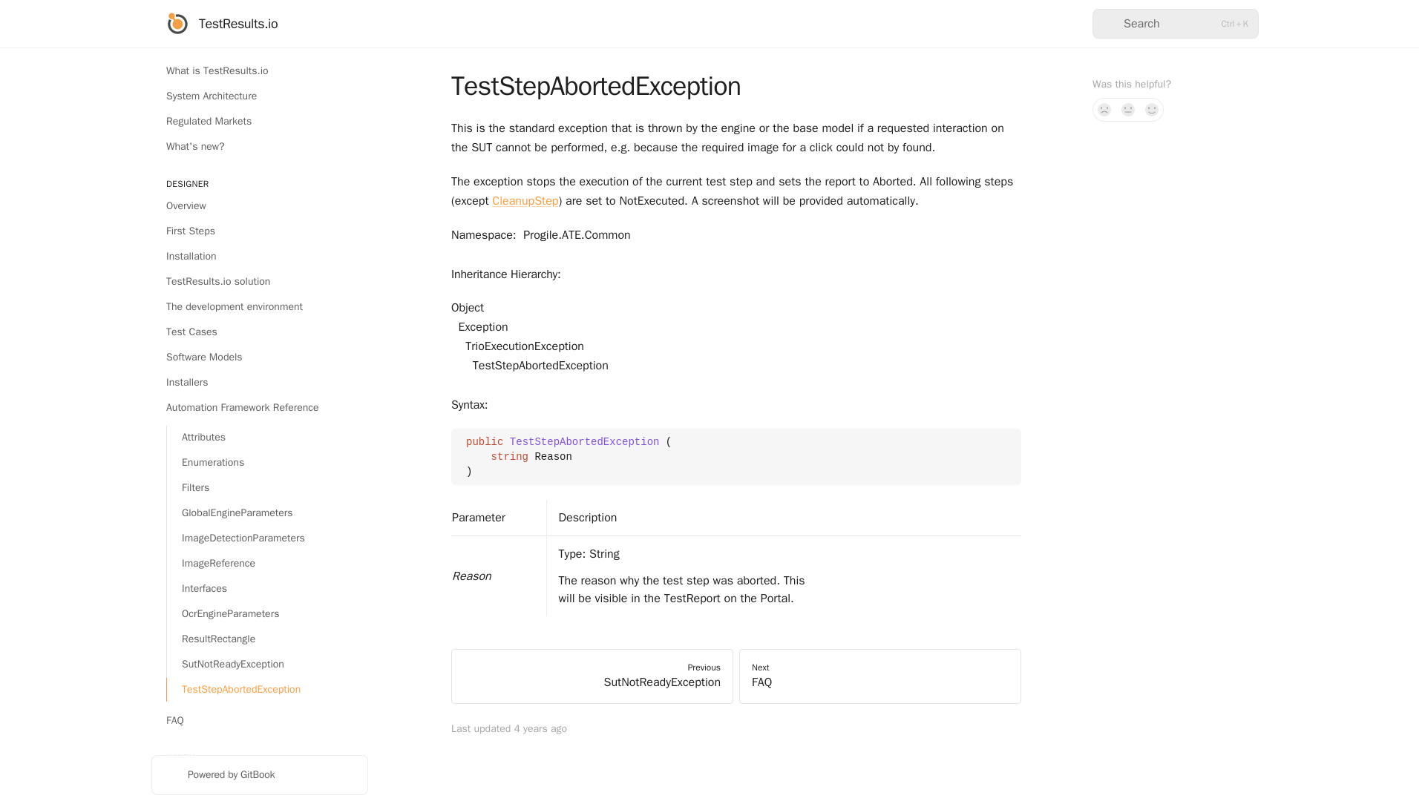 Image resolution: width=1425 pixels, height=801 pixels. What do you see at coordinates (259, 332) in the screenshot?
I see `Test Cases` at bounding box center [259, 332].